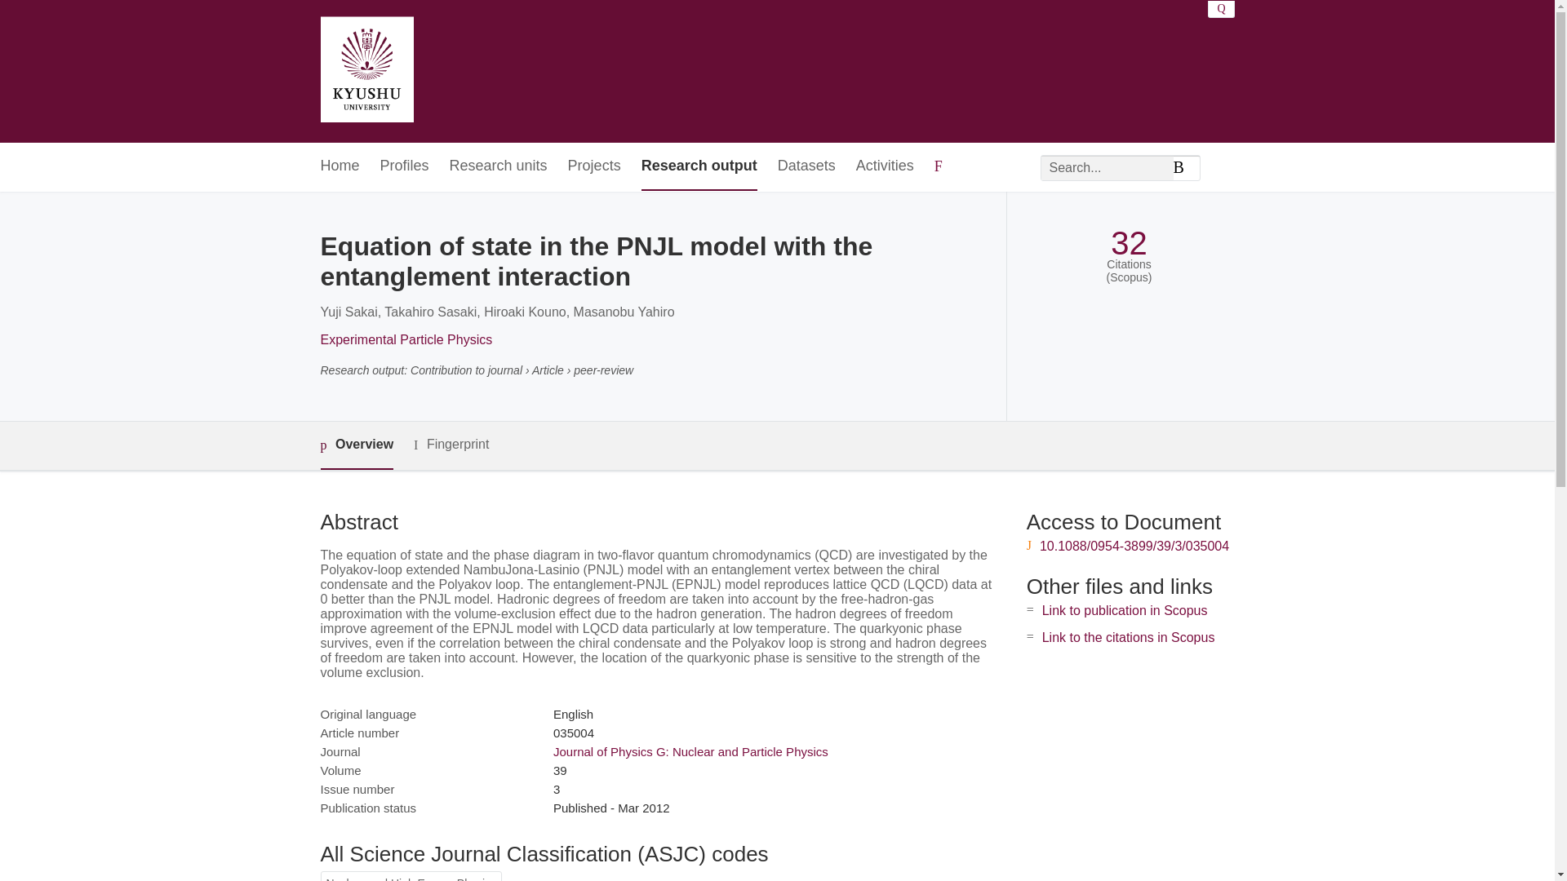 Image resolution: width=1567 pixels, height=881 pixels. I want to click on Research units, so click(498, 166).